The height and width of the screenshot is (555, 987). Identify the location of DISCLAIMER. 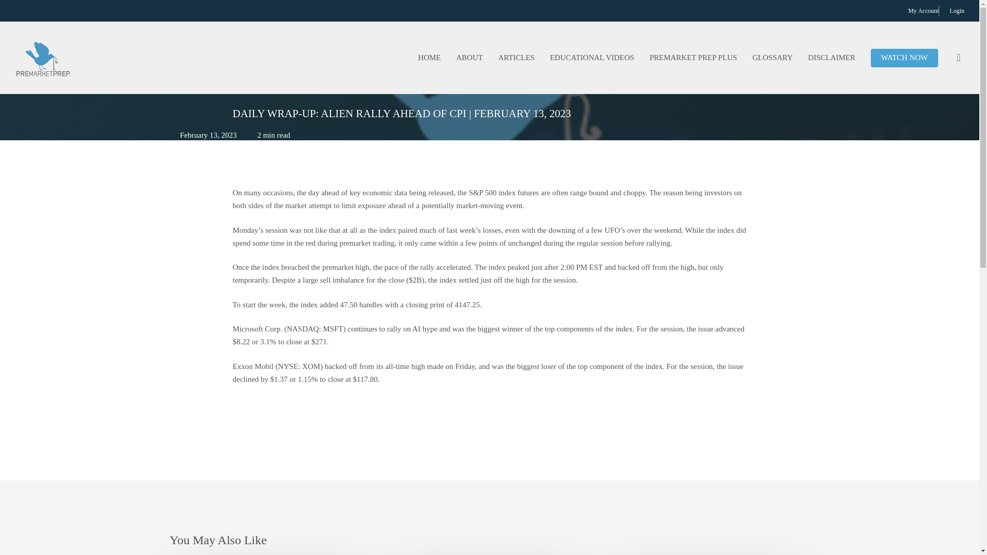
(832, 58).